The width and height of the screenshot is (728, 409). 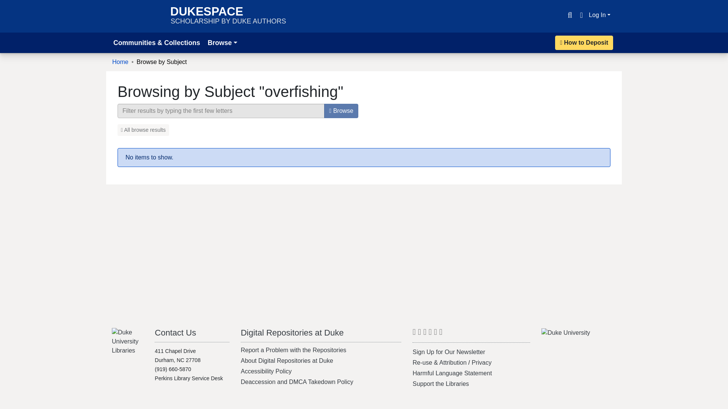 What do you see at coordinates (441, 384) in the screenshot?
I see `YouTube` at bounding box center [441, 384].